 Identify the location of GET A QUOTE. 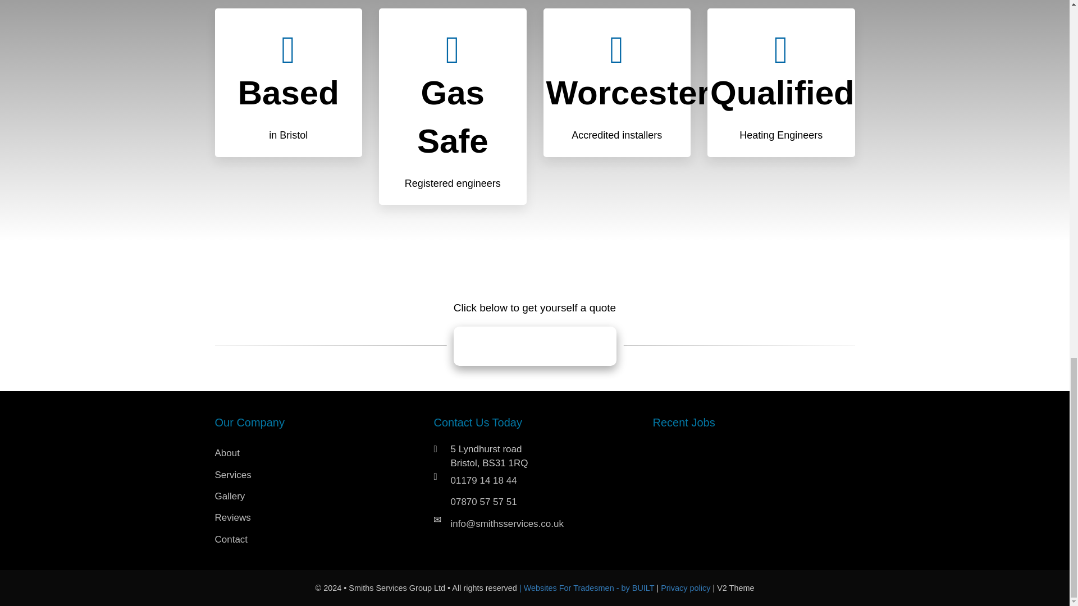
(535, 346).